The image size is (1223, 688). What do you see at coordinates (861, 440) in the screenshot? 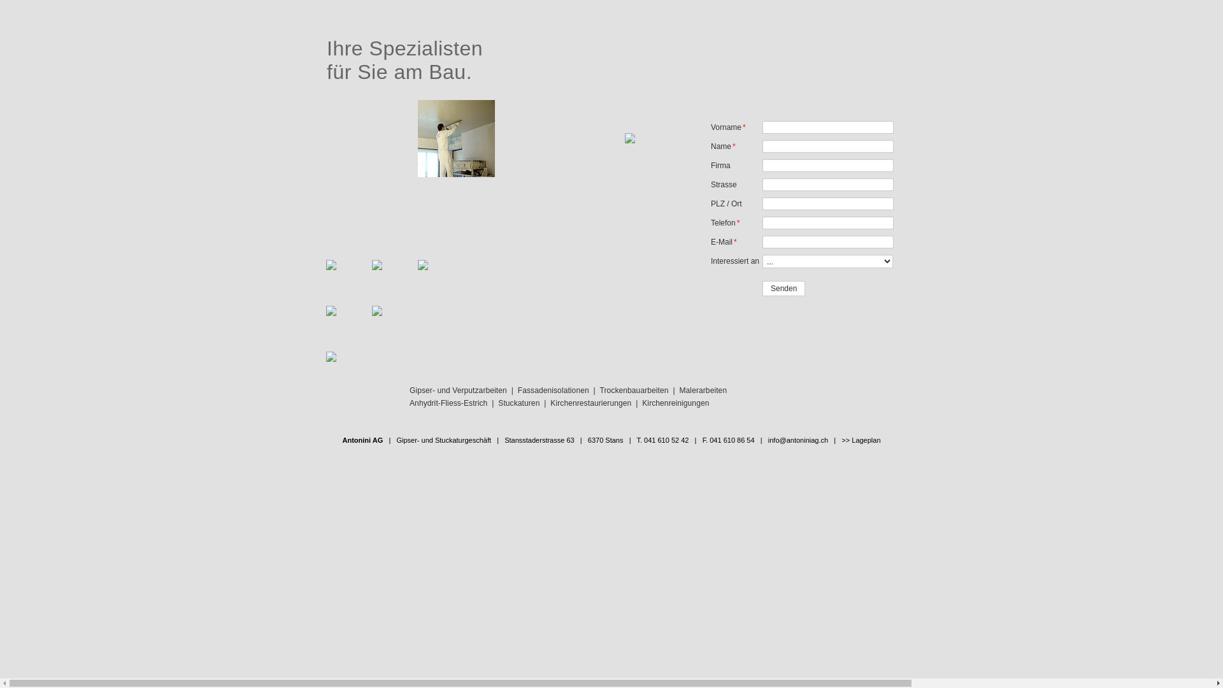
I see `>> Lageplan` at bounding box center [861, 440].